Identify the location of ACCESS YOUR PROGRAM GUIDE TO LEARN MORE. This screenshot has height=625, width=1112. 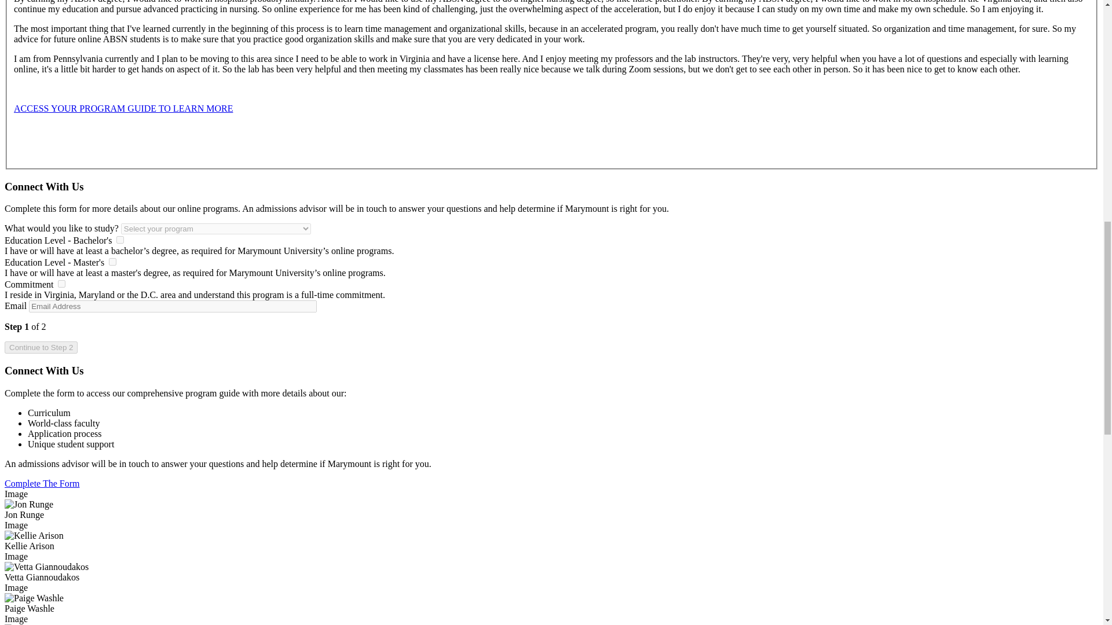
(123, 108).